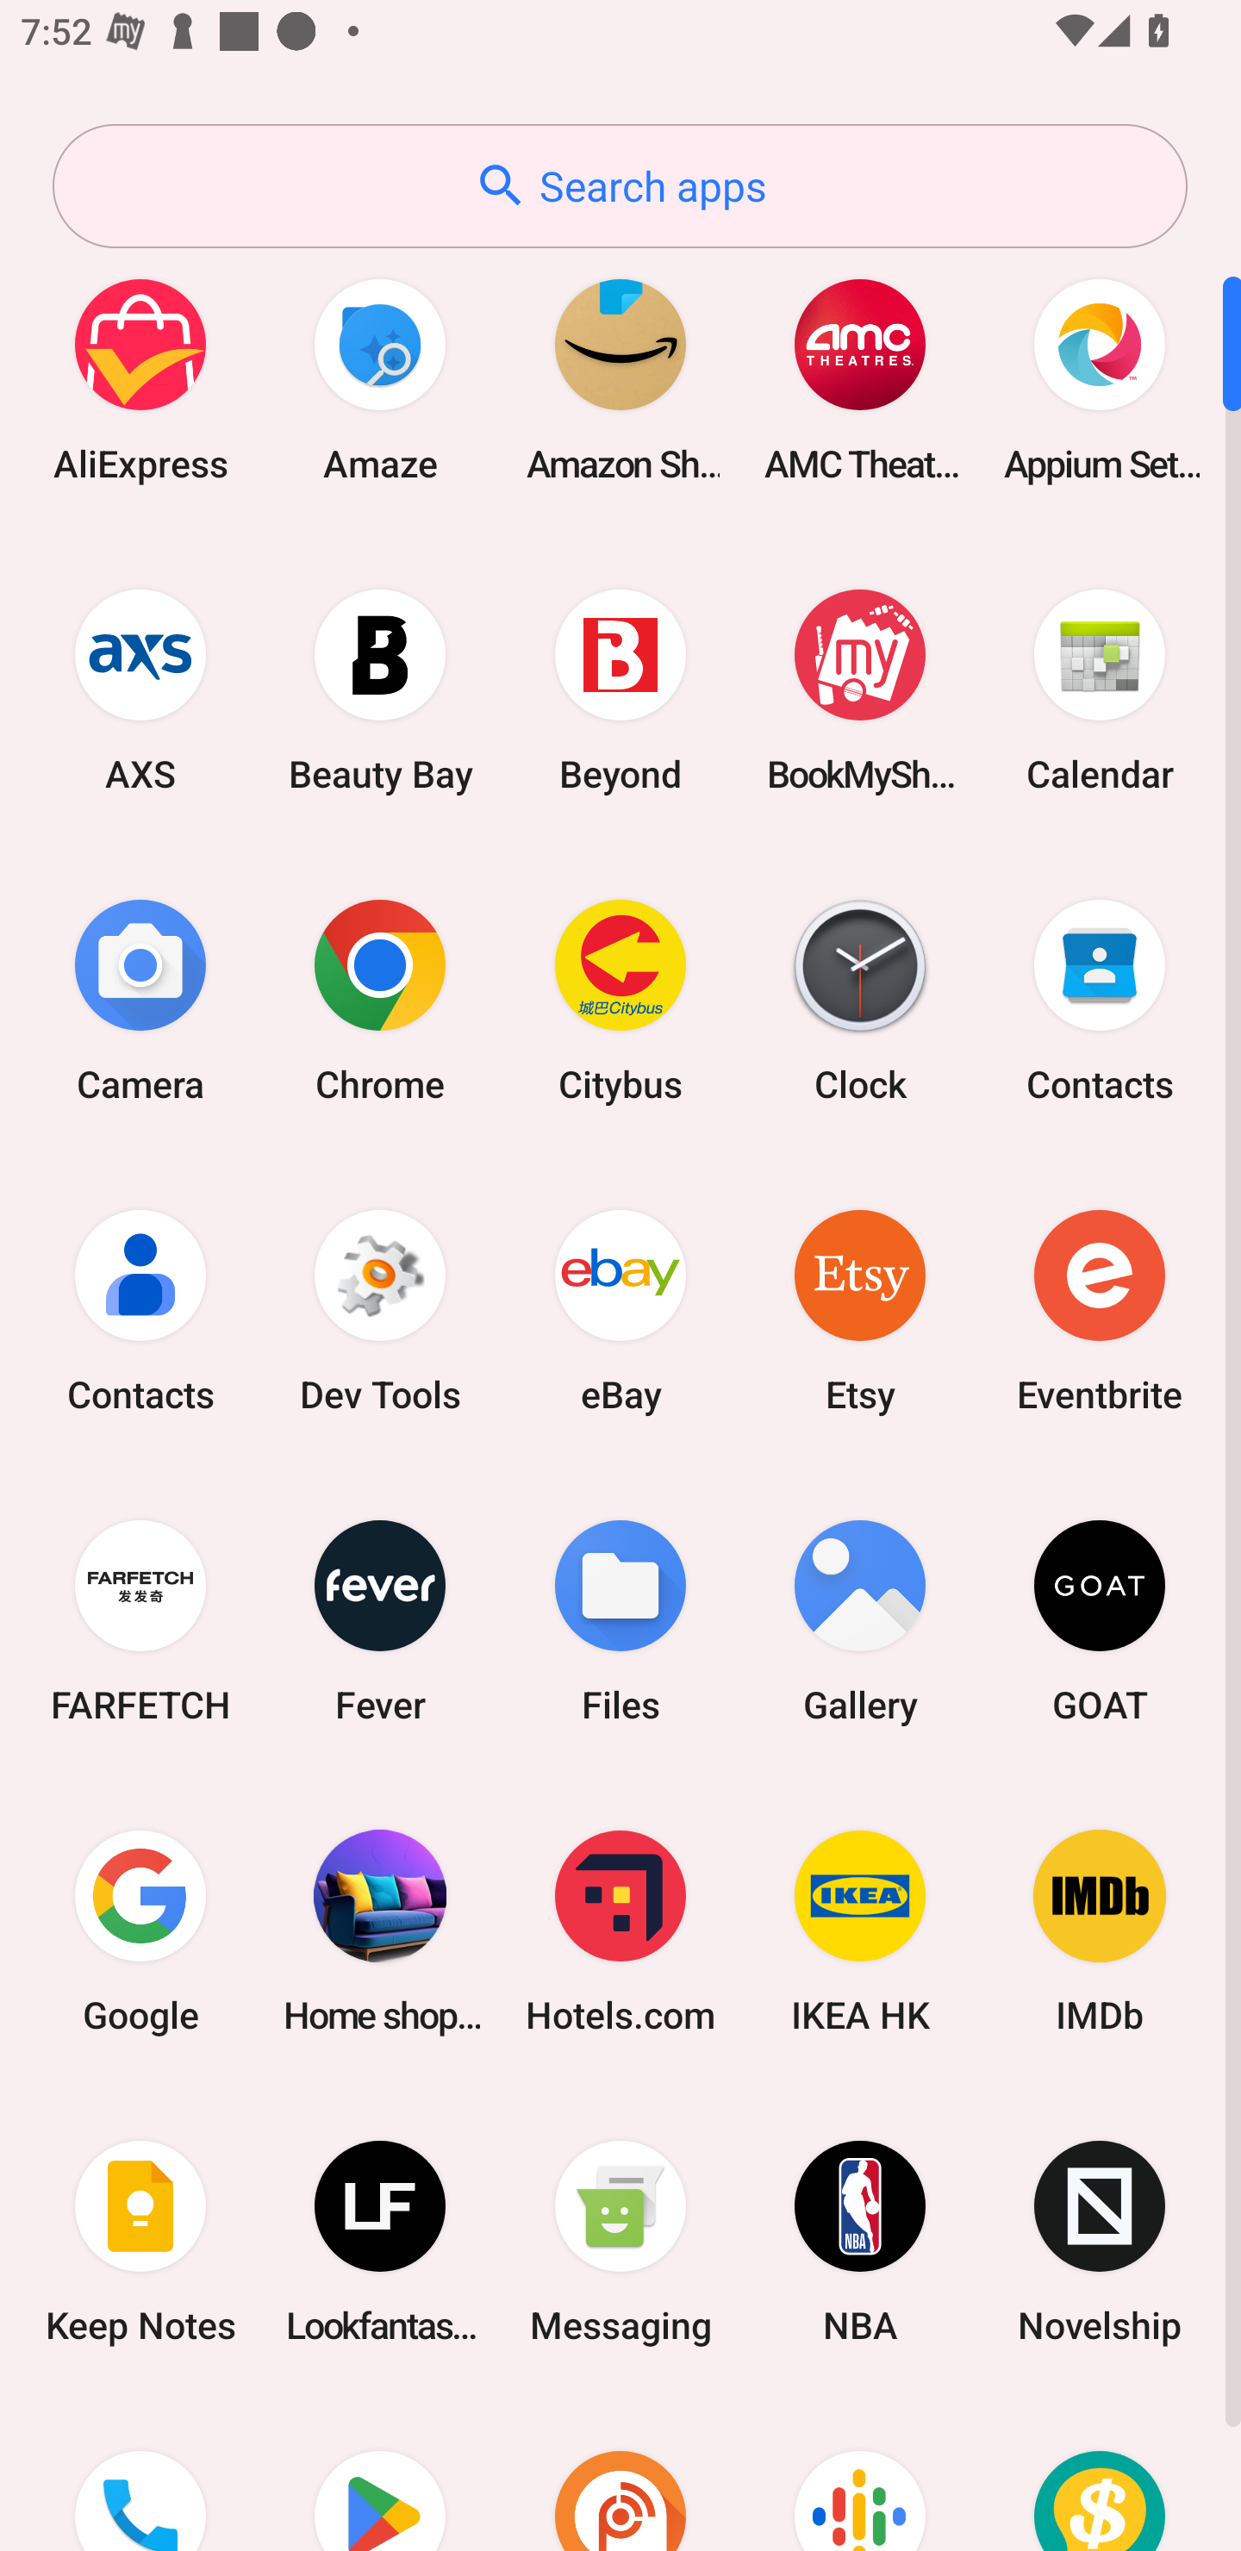  What do you see at coordinates (140, 1620) in the screenshot?
I see `FARFETCH` at bounding box center [140, 1620].